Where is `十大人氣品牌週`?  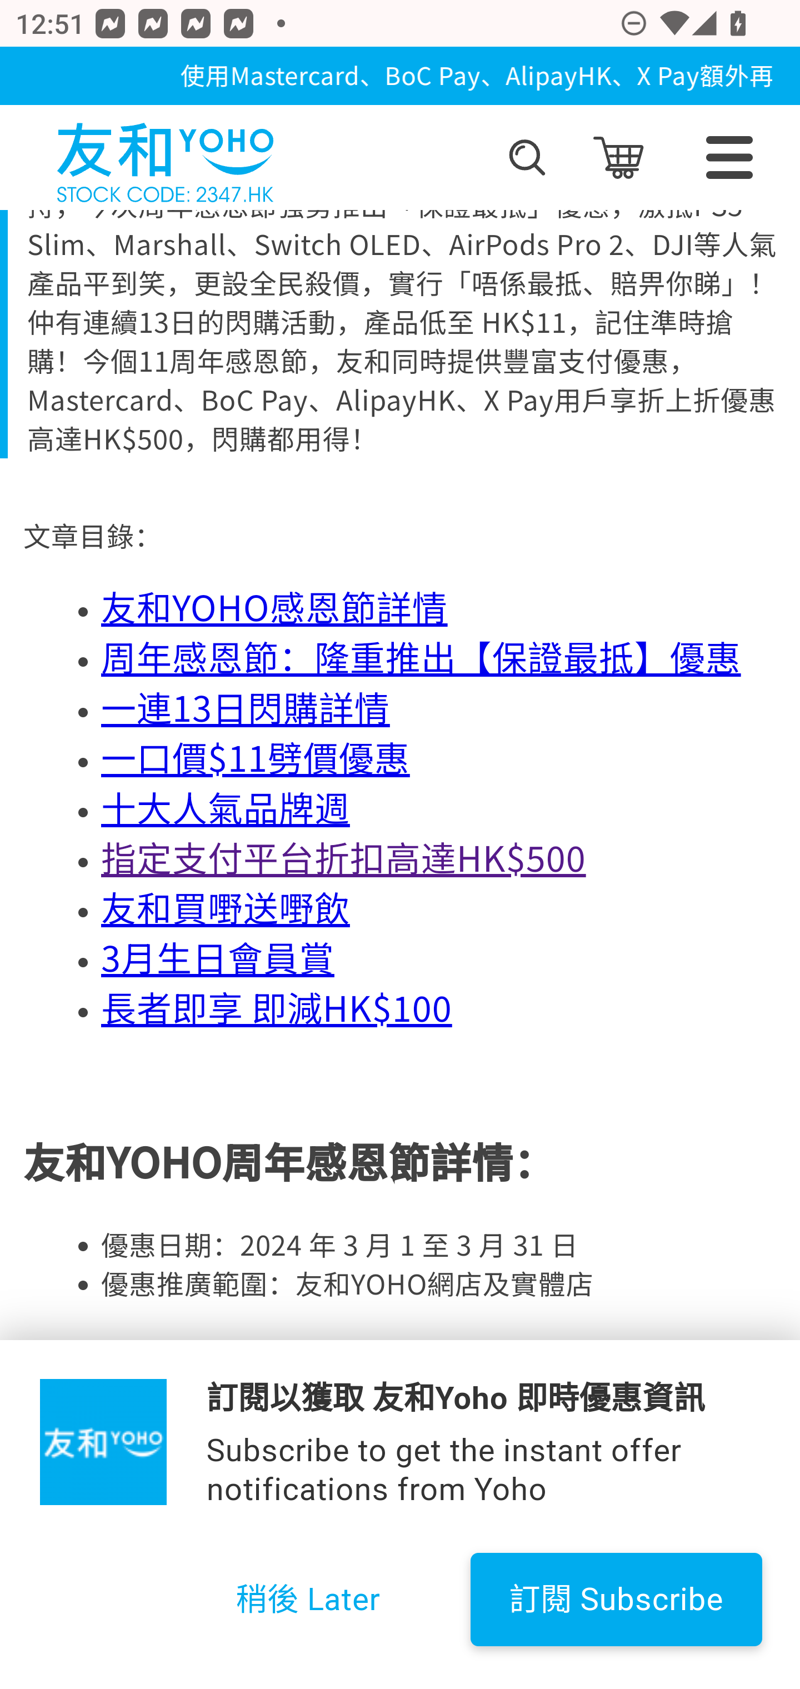
十大人氣品牌週 is located at coordinates (226, 809).